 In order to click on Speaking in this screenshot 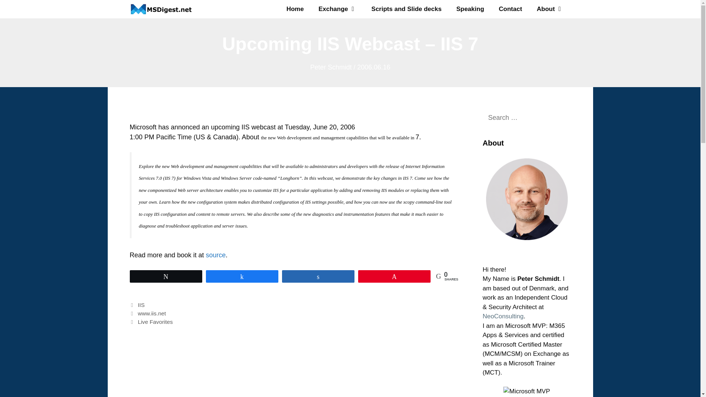, I will do `click(470, 9)`.